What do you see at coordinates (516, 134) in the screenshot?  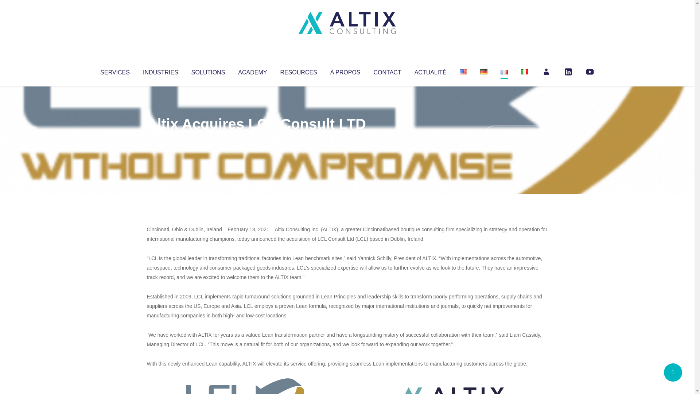 I see `No Comments` at bounding box center [516, 134].